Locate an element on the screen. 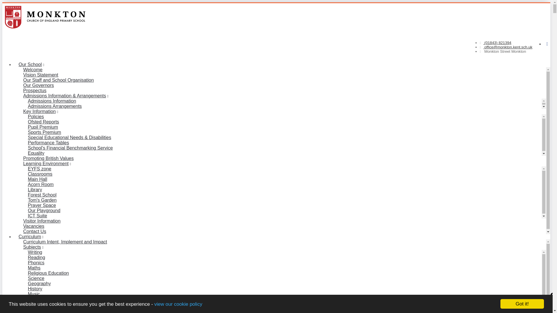 This screenshot has height=313, width=557. School's Financial Benchmarking Service is located at coordinates (70, 148).